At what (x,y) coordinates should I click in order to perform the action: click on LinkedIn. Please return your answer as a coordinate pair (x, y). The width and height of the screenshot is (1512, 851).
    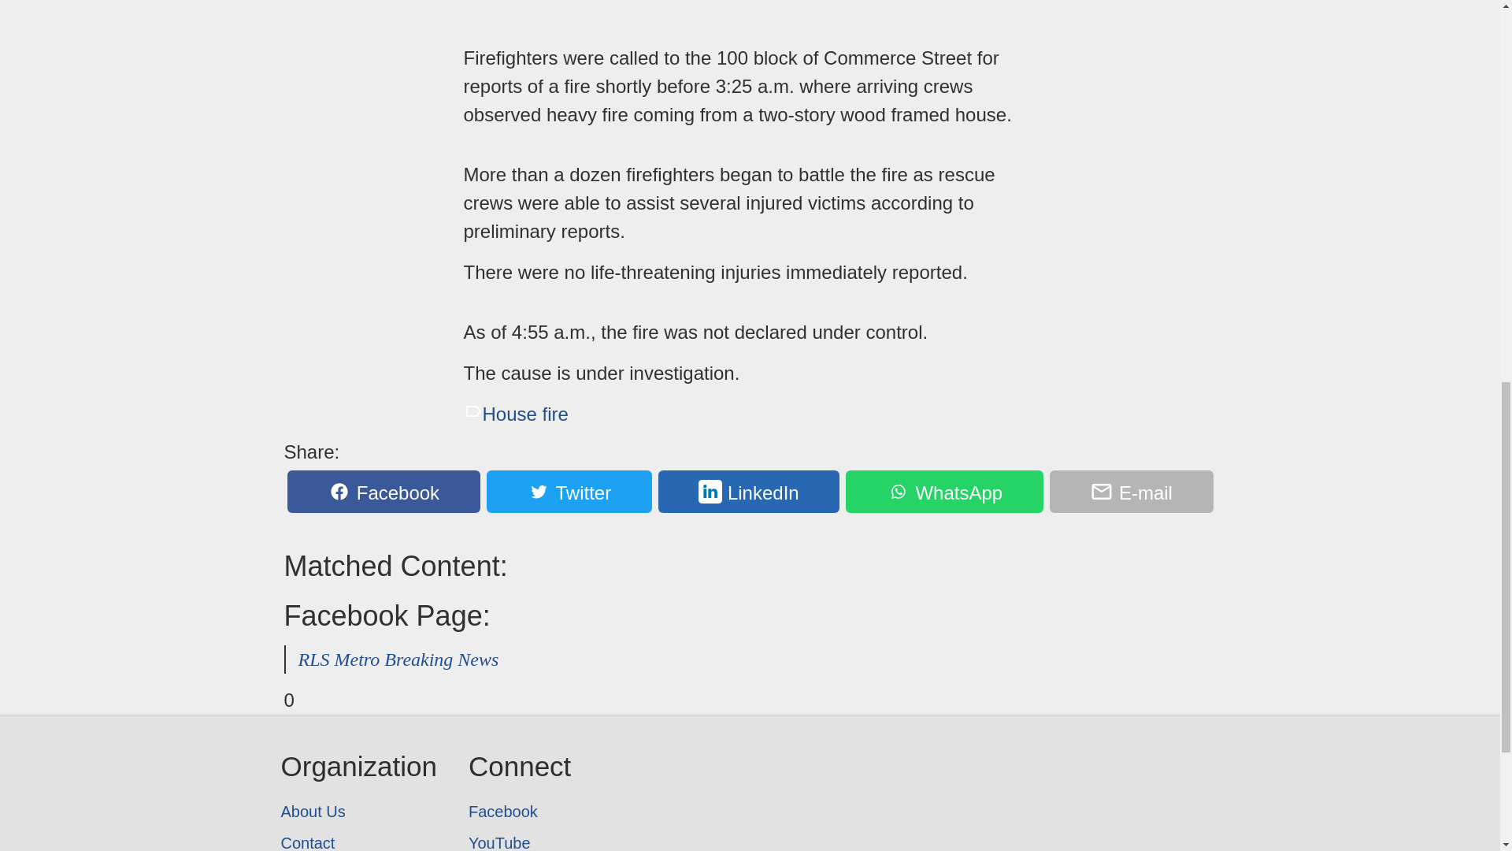
    Looking at the image, I should click on (749, 492).